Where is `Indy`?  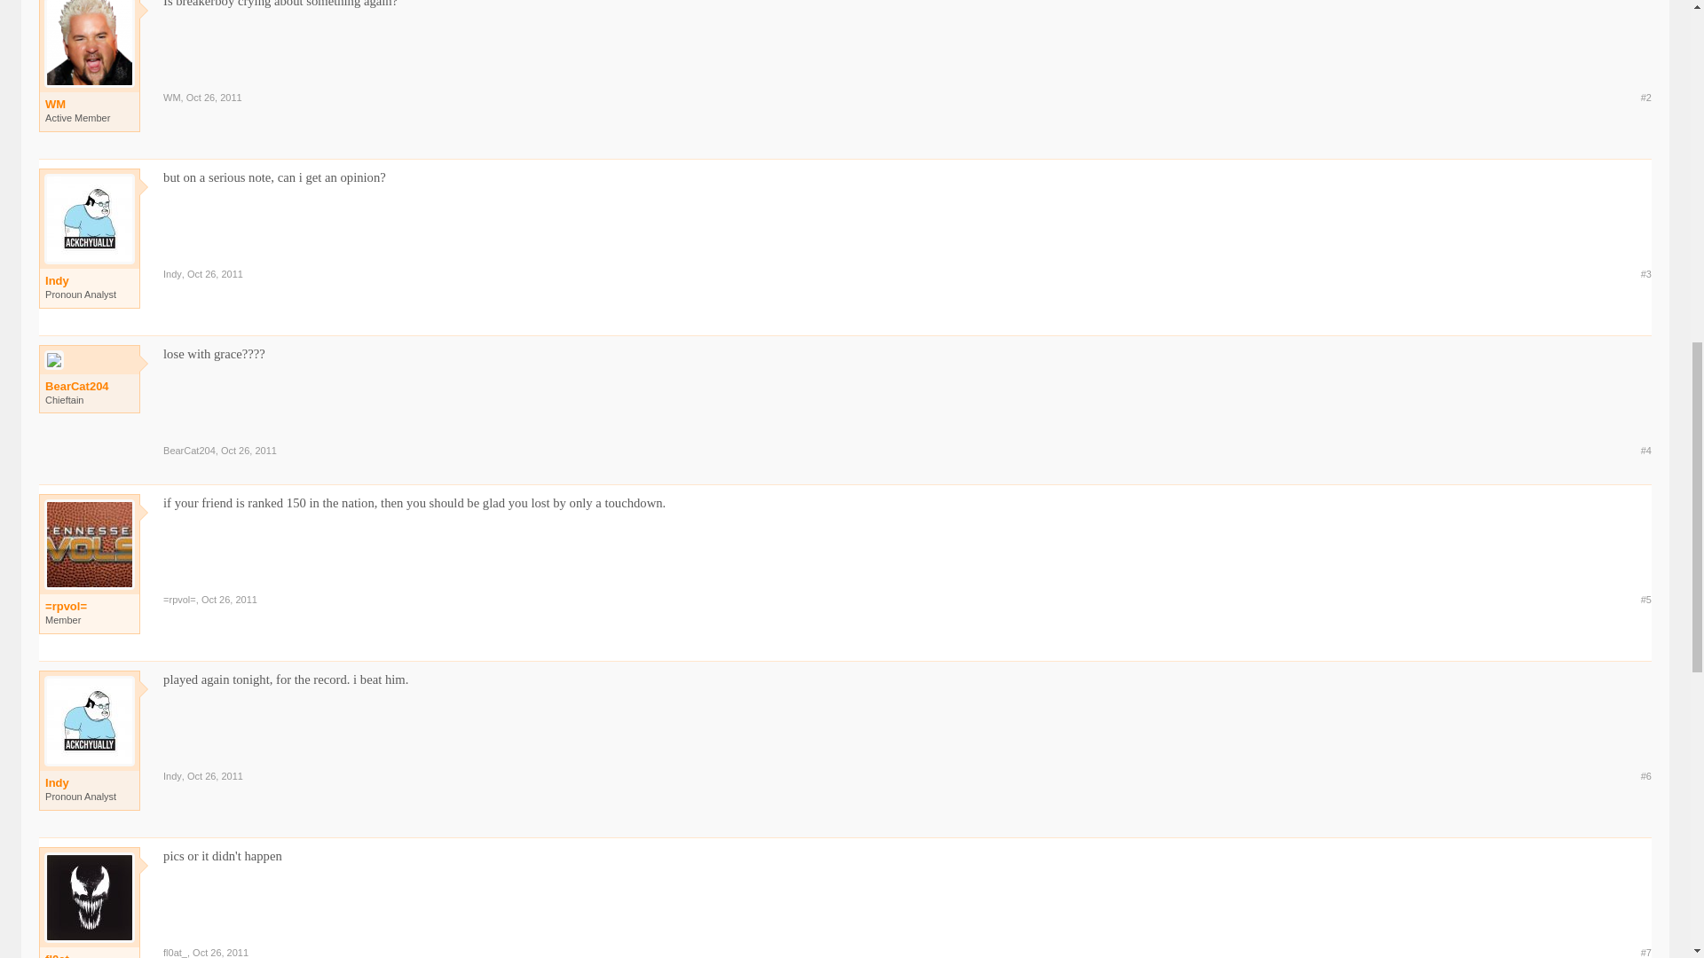 Indy is located at coordinates (172, 274).